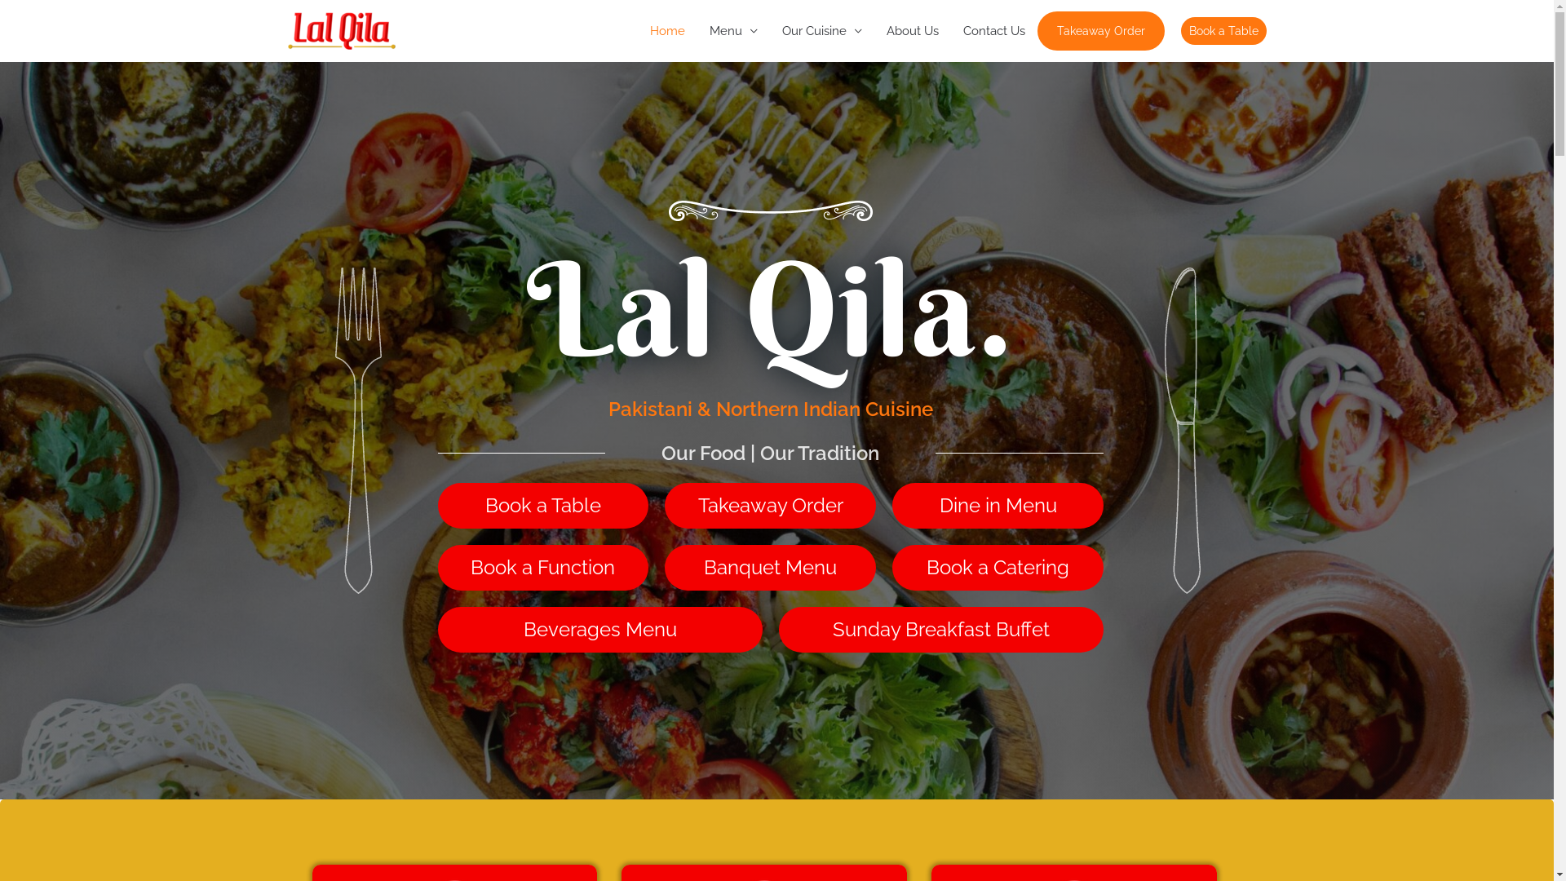  Describe the element at coordinates (667, 31) in the screenshot. I see `Home` at that location.